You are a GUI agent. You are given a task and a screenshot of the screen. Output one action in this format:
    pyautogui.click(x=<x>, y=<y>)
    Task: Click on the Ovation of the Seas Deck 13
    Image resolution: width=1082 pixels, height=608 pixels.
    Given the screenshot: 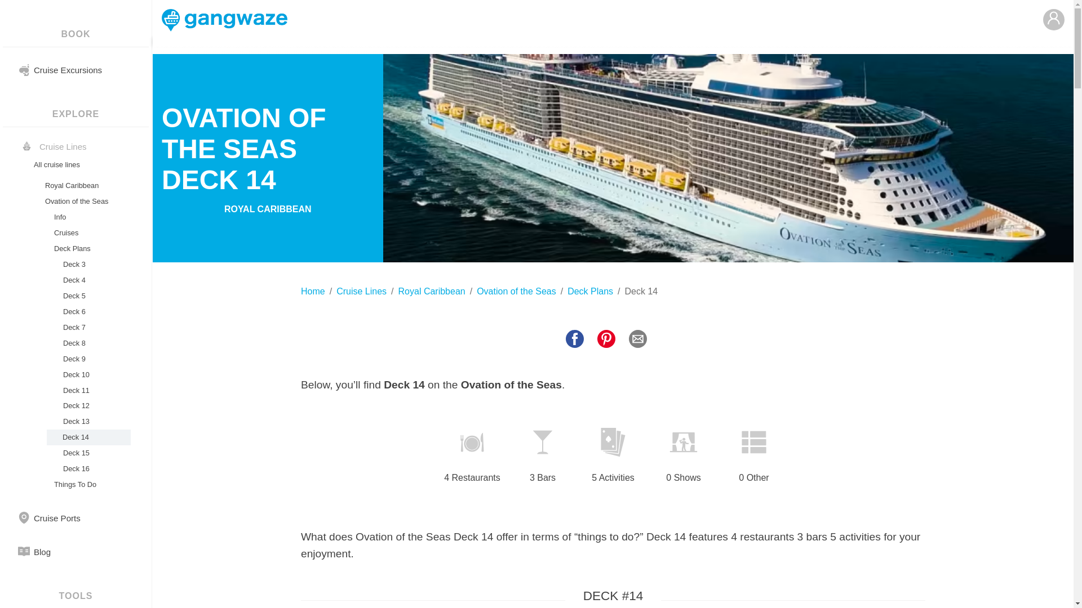 What is the action you would take?
    pyautogui.click(x=87, y=421)
    